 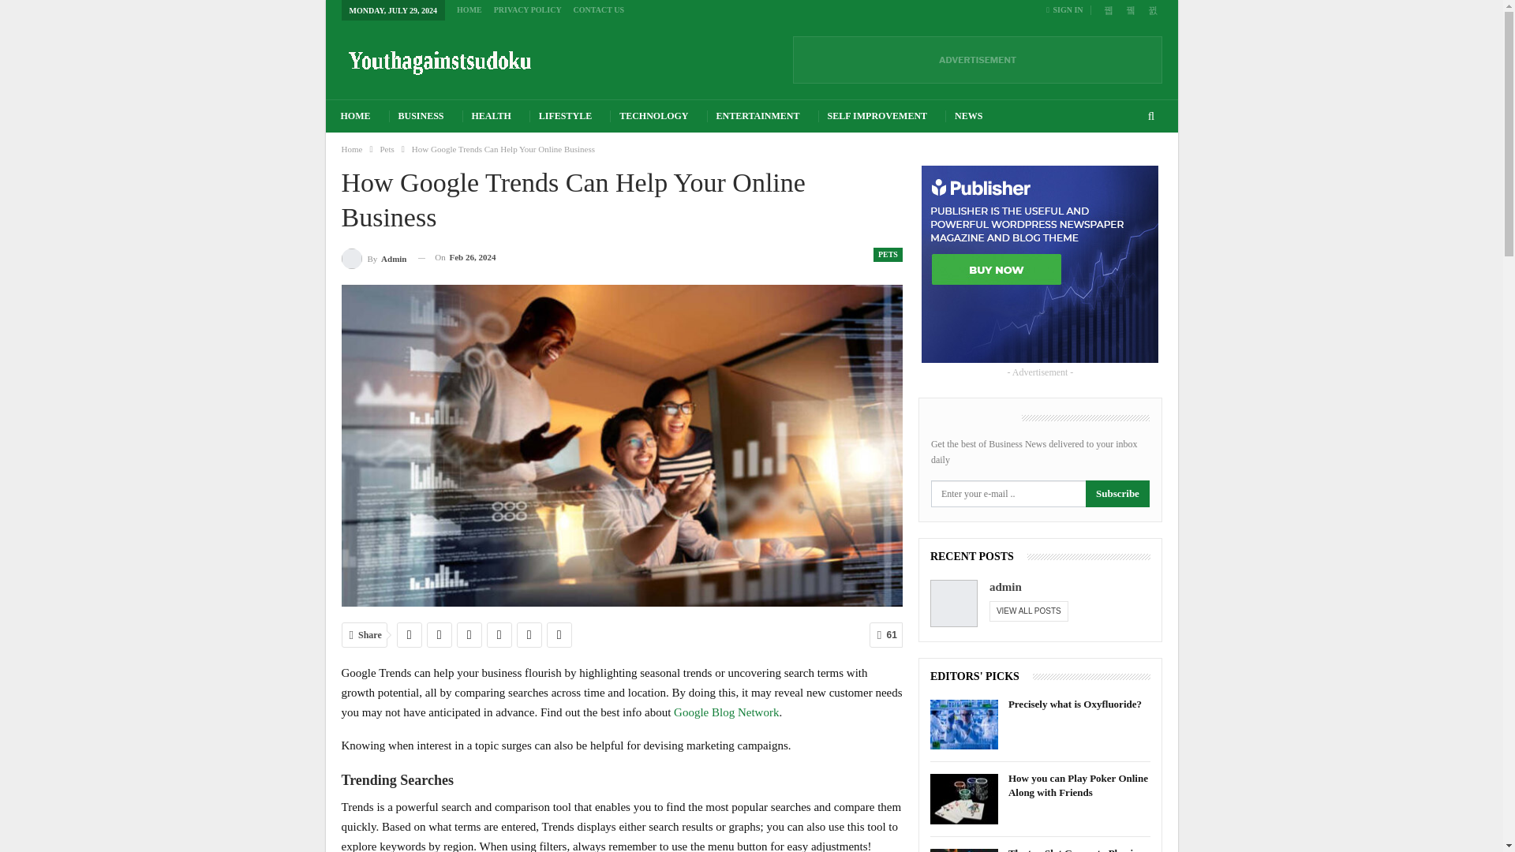 What do you see at coordinates (373, 257) in the screenshot?
I see `Browse Author Articles` at bounding box center [373, 257].